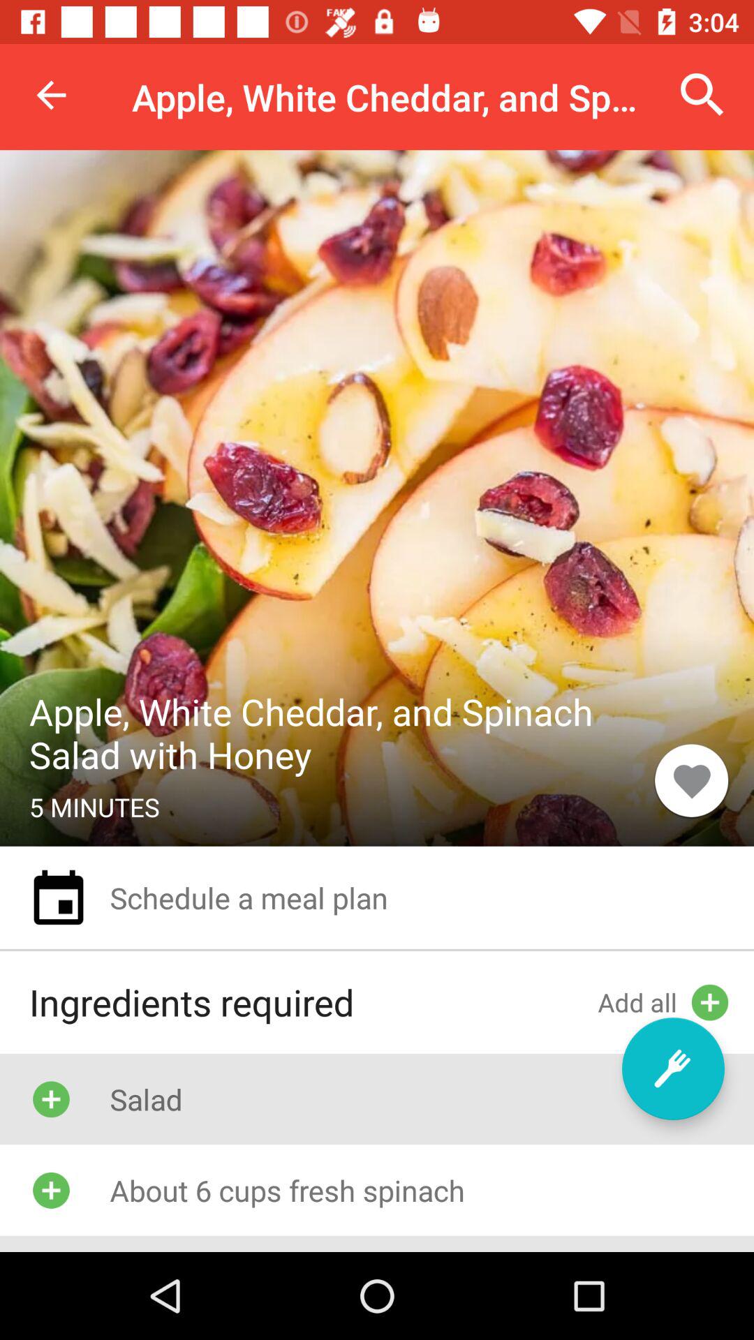 The width and height of the screenshot is (754, 1340). Describe the element at coordinates (702, 95) in the screenshot. I see `press the item next to the apple white cheddar icon` at that location.